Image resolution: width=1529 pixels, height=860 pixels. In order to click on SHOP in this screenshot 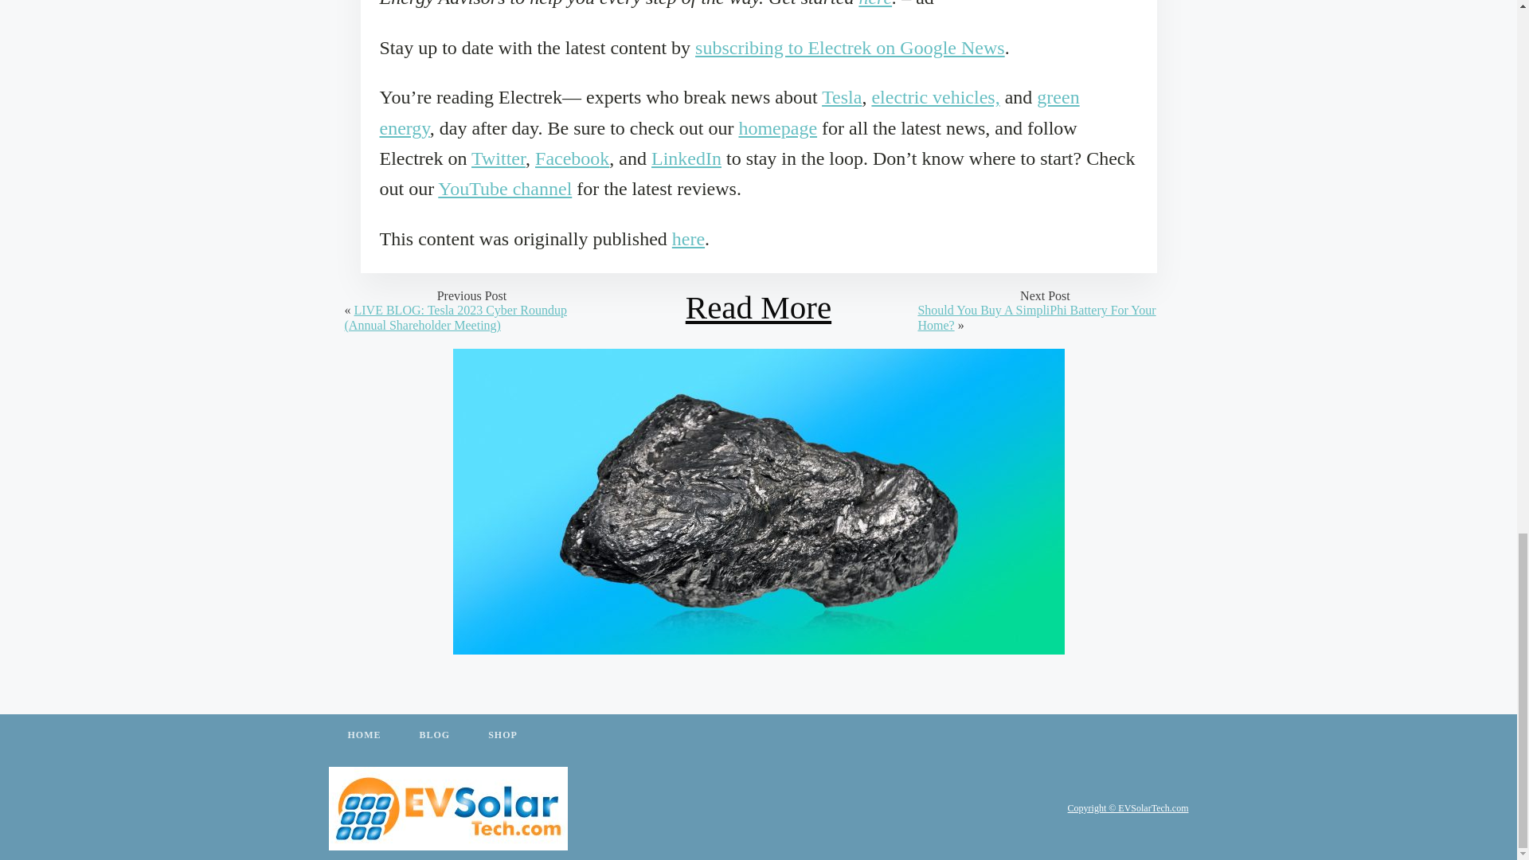, I will do `click(502, 736)`.